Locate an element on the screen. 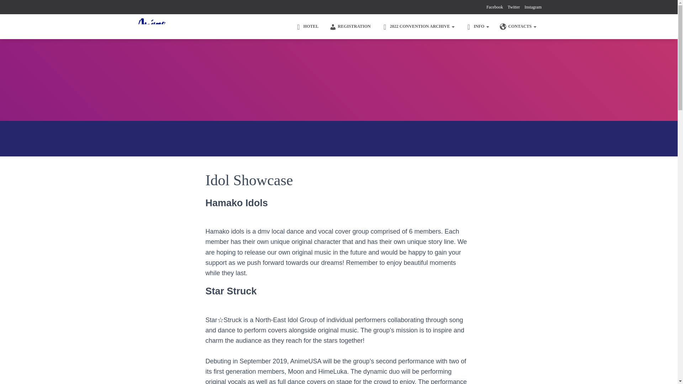 The width and height of the screenshot is (683, 384). REGISTRATION is located at coordinates (350, 26).